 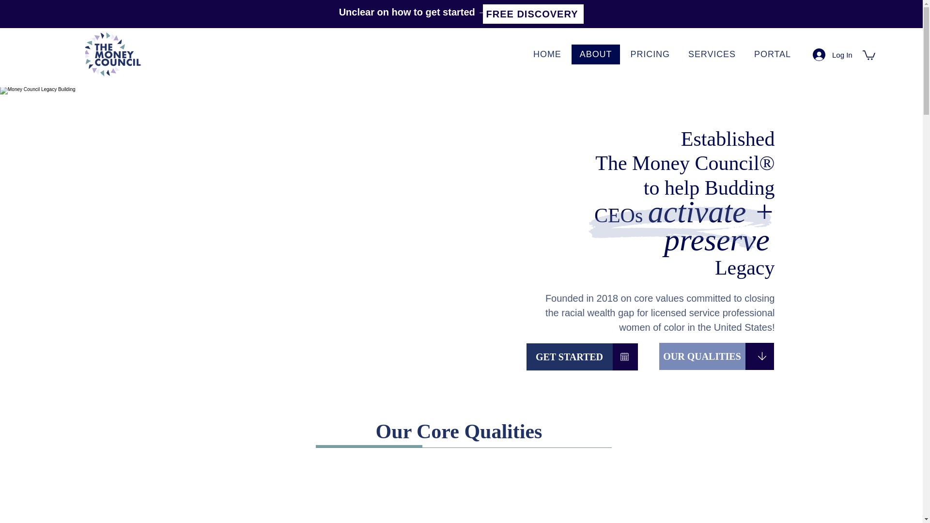 What do you see at coordinates (569, 356) in the screenshot?
I see `GET STARTED` at bounding box center [569, 356].